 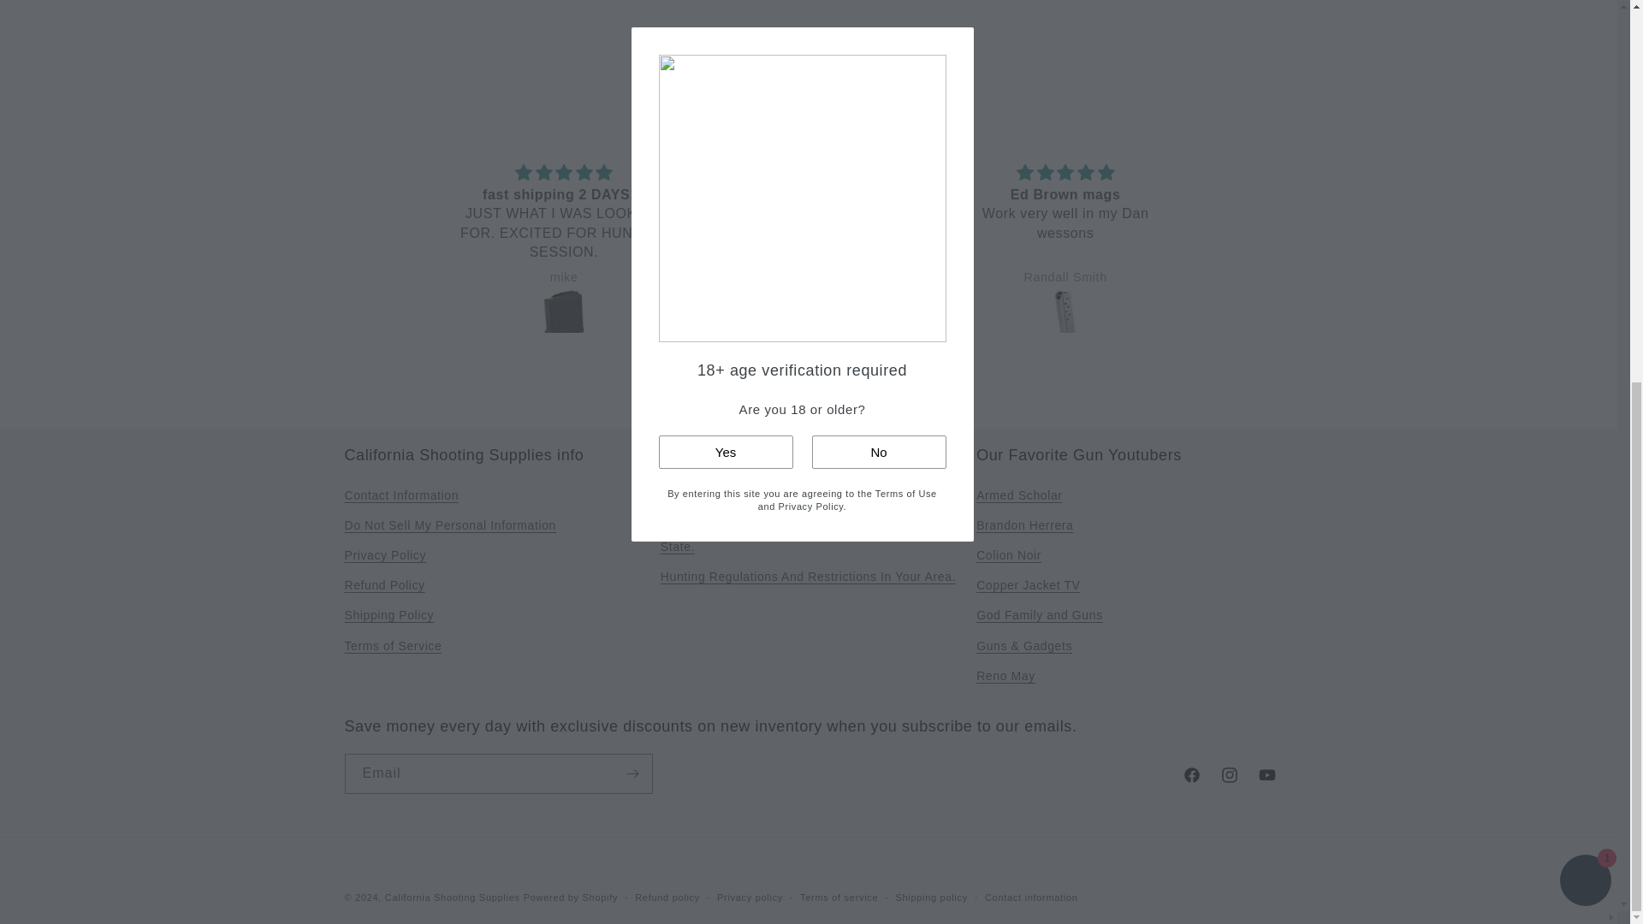 What do you see at coordinates (1585, 236) in the screenshot?
I see `Shopify online store chat` at bounding box center [1585, 236].